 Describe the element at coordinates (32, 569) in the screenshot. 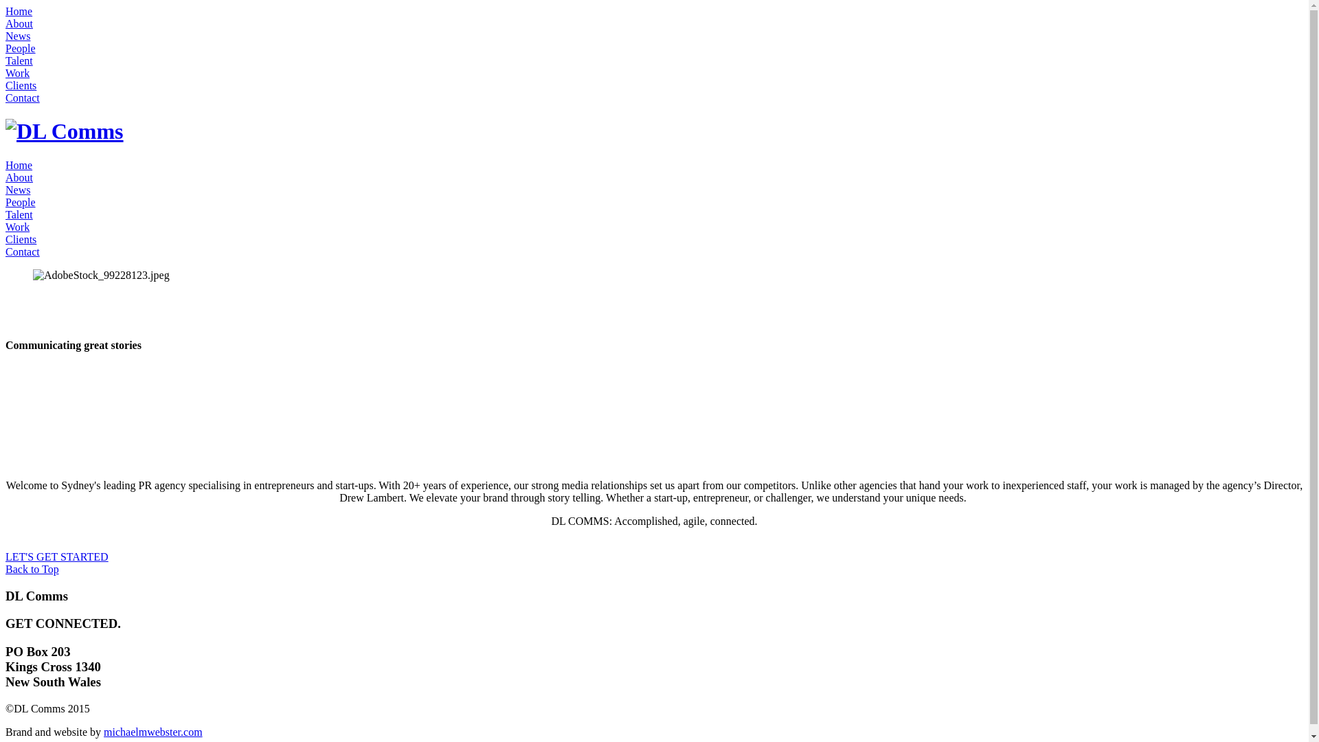

I see `Back to Top` at that location.